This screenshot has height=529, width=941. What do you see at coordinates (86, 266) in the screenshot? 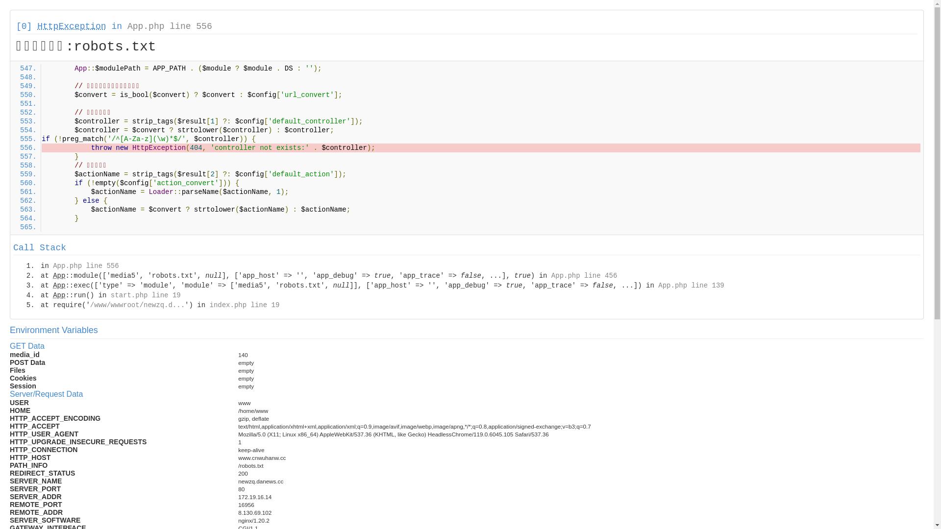
I see `App.php line 556` at bounding box center [86, 266].